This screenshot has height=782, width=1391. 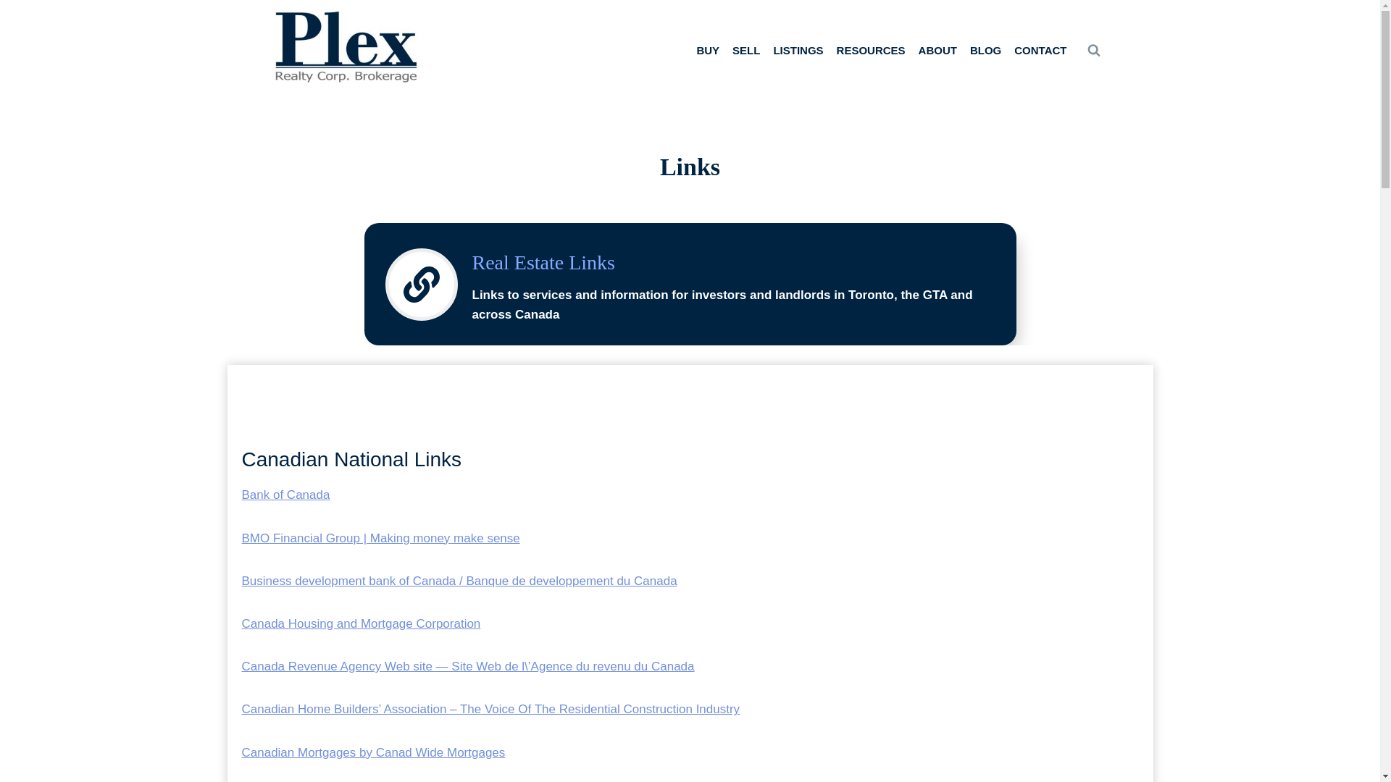 I want to click on LISTINGS, so click(x=797, y=50).